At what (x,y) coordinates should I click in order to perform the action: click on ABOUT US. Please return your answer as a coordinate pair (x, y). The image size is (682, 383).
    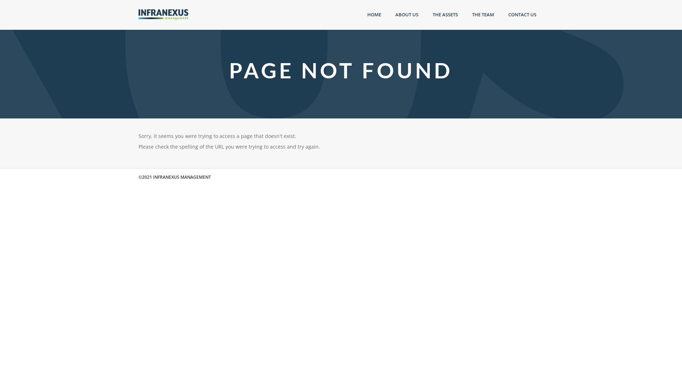
    Looking at the image, I should click on (407, 15).